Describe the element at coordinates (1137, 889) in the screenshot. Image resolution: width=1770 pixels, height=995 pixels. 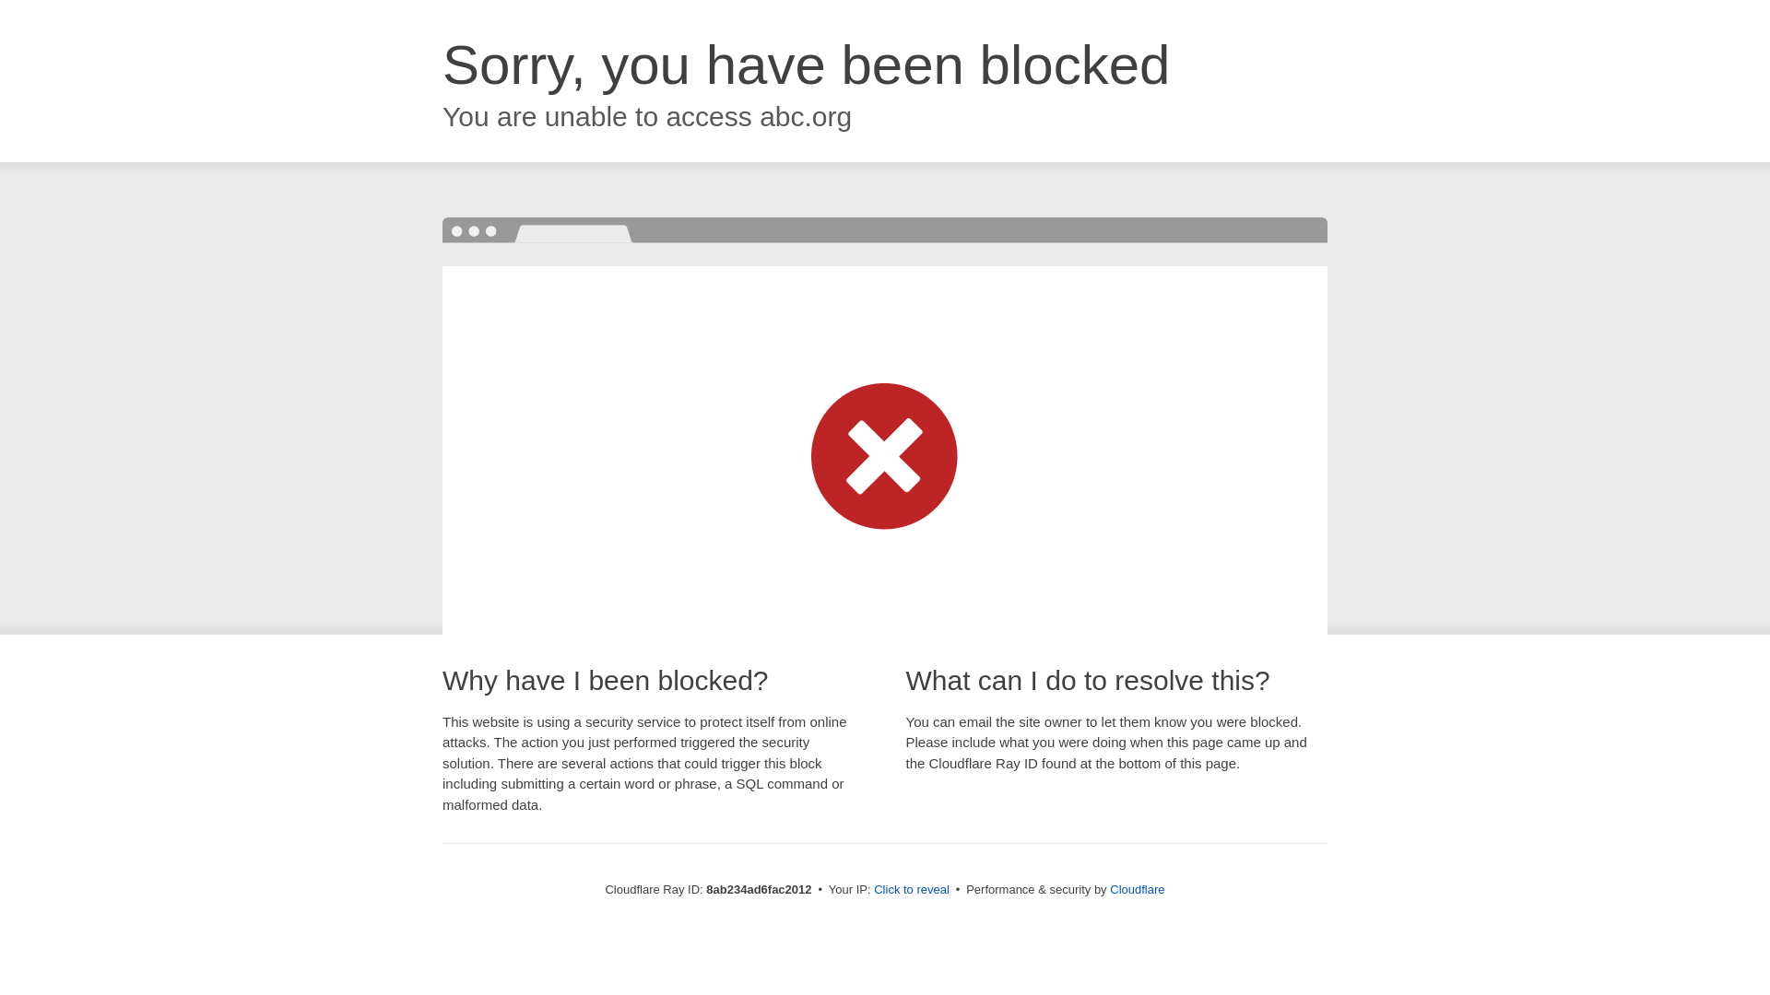
I see `Cloudflare` at that location.